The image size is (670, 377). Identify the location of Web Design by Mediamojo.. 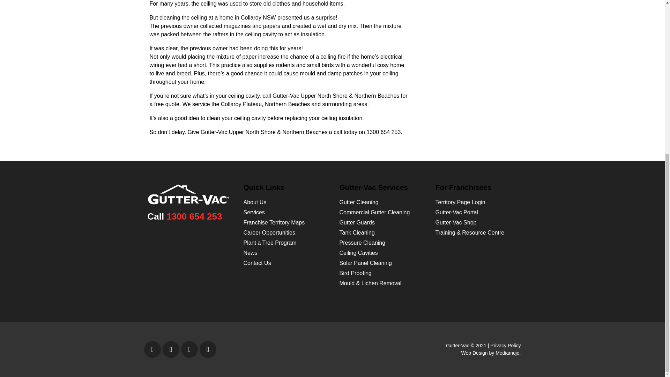
(491, 353).